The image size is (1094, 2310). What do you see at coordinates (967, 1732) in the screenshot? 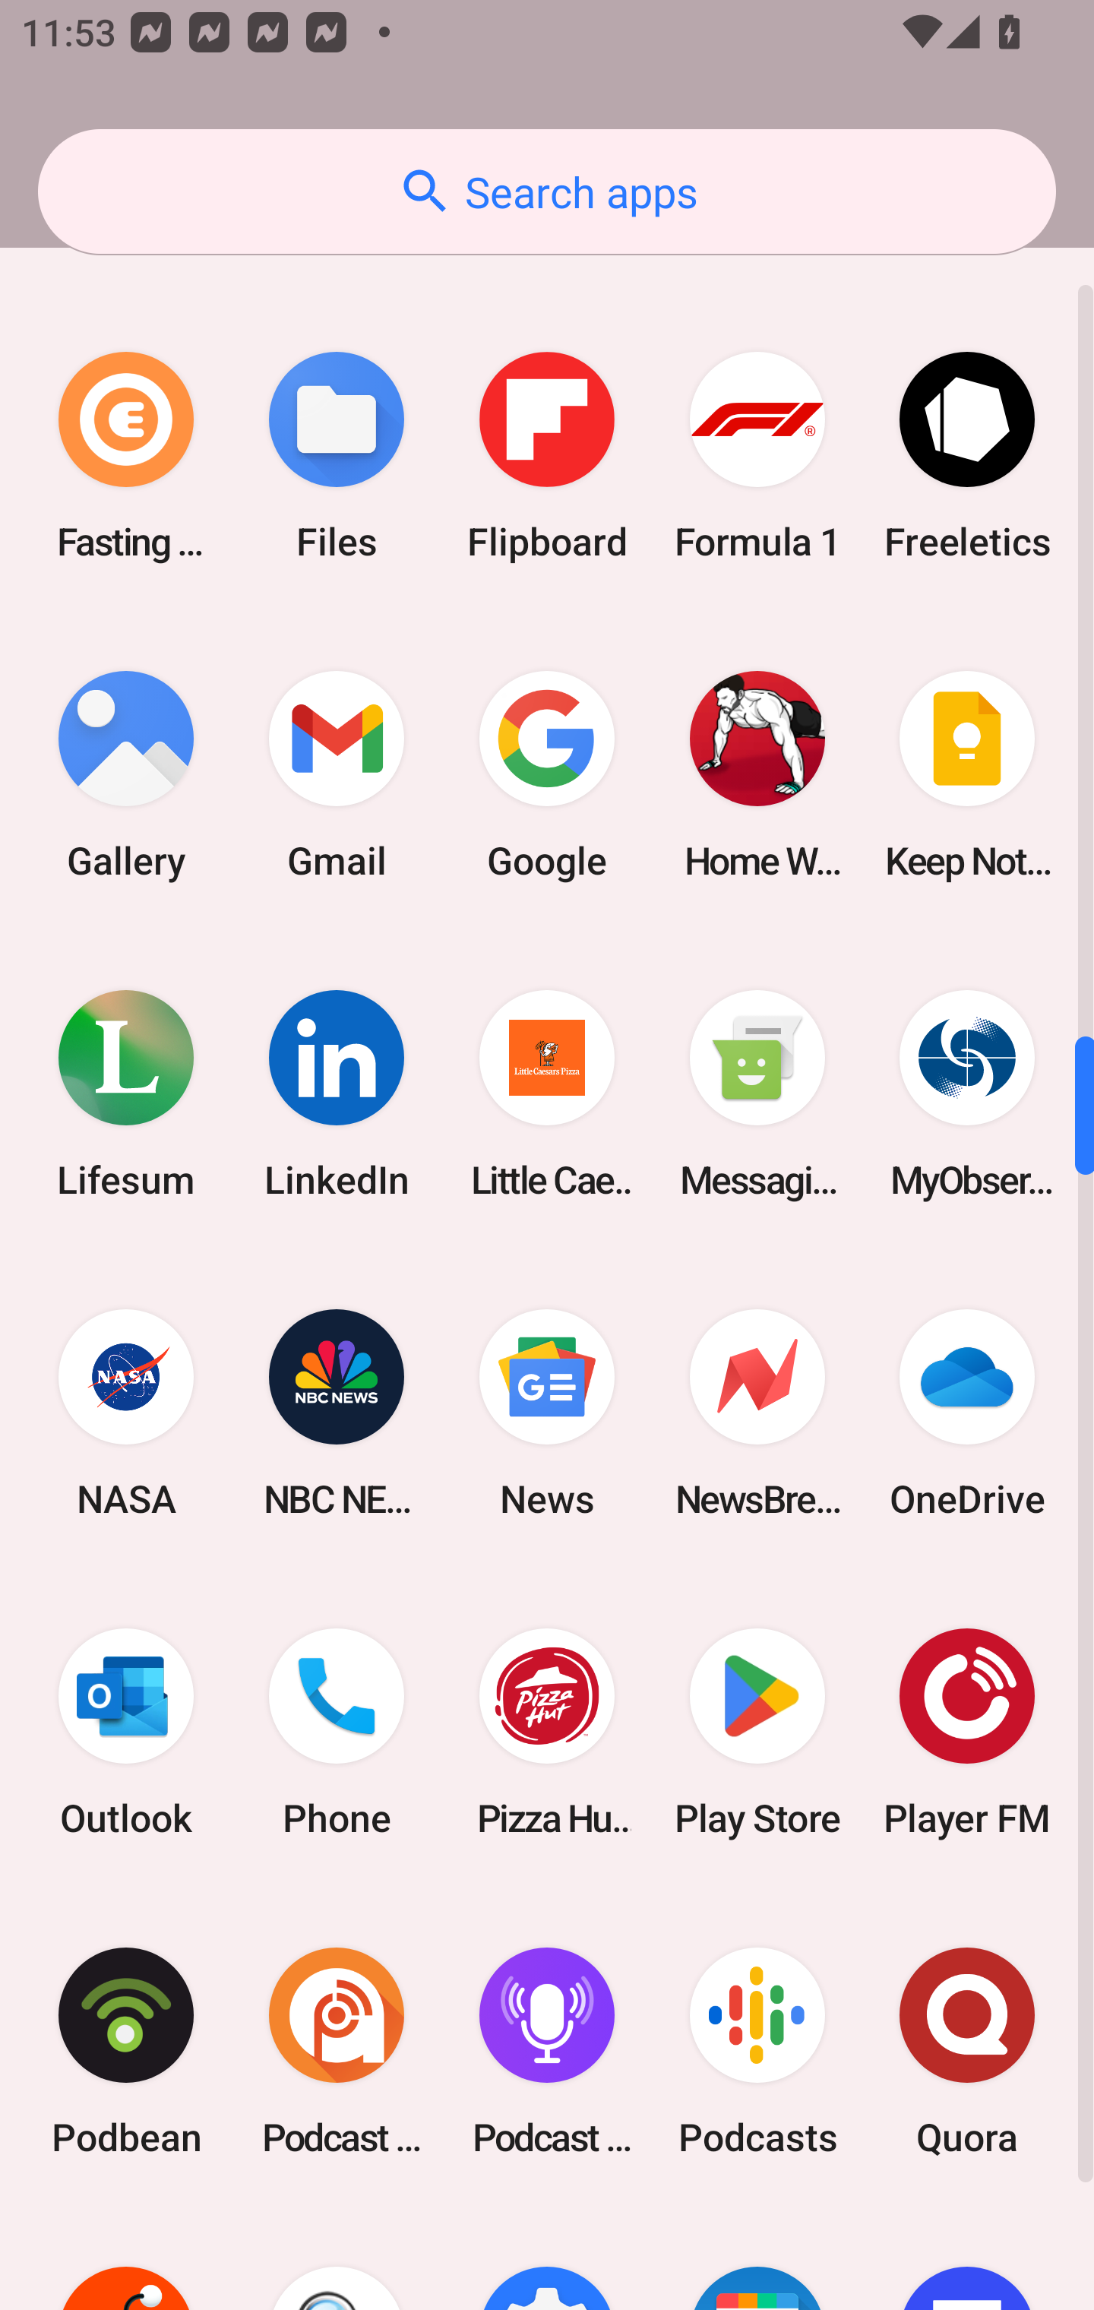
I see `Player FM` at bounding box center [967, 1732].